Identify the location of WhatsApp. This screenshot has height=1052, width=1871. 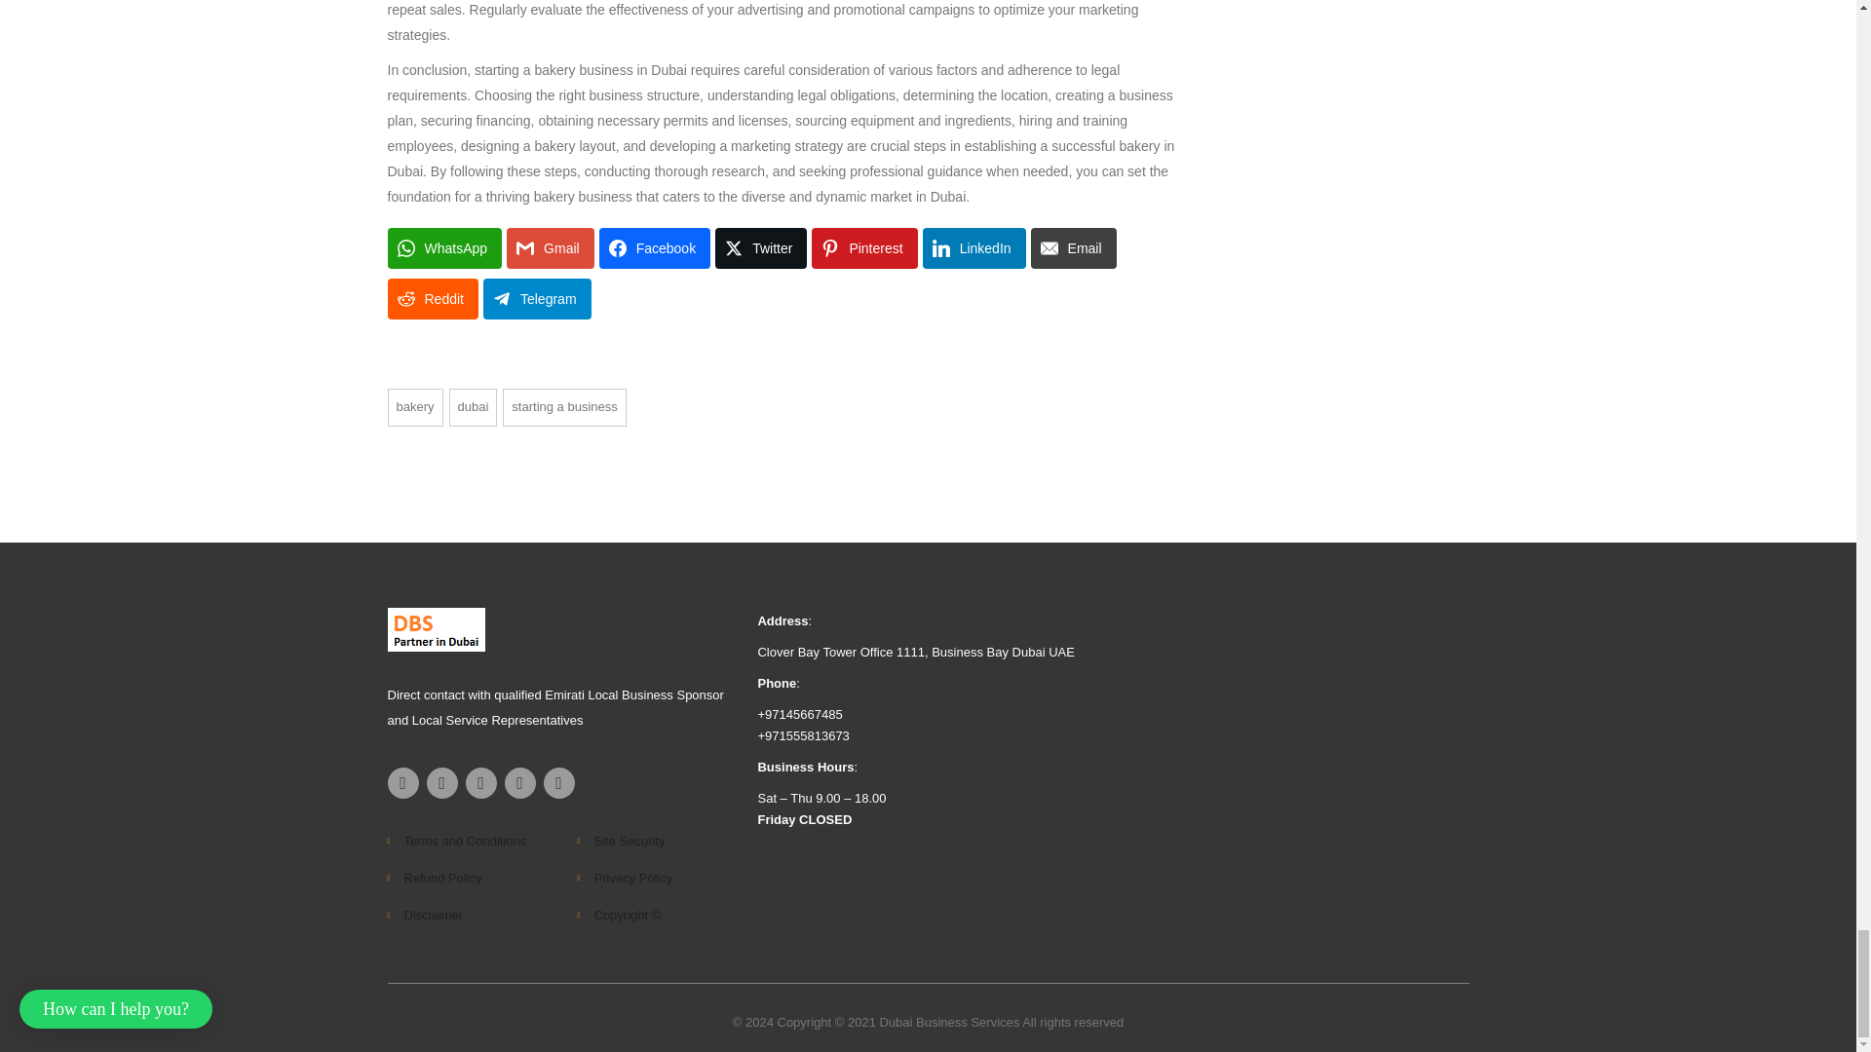
(444, 248).